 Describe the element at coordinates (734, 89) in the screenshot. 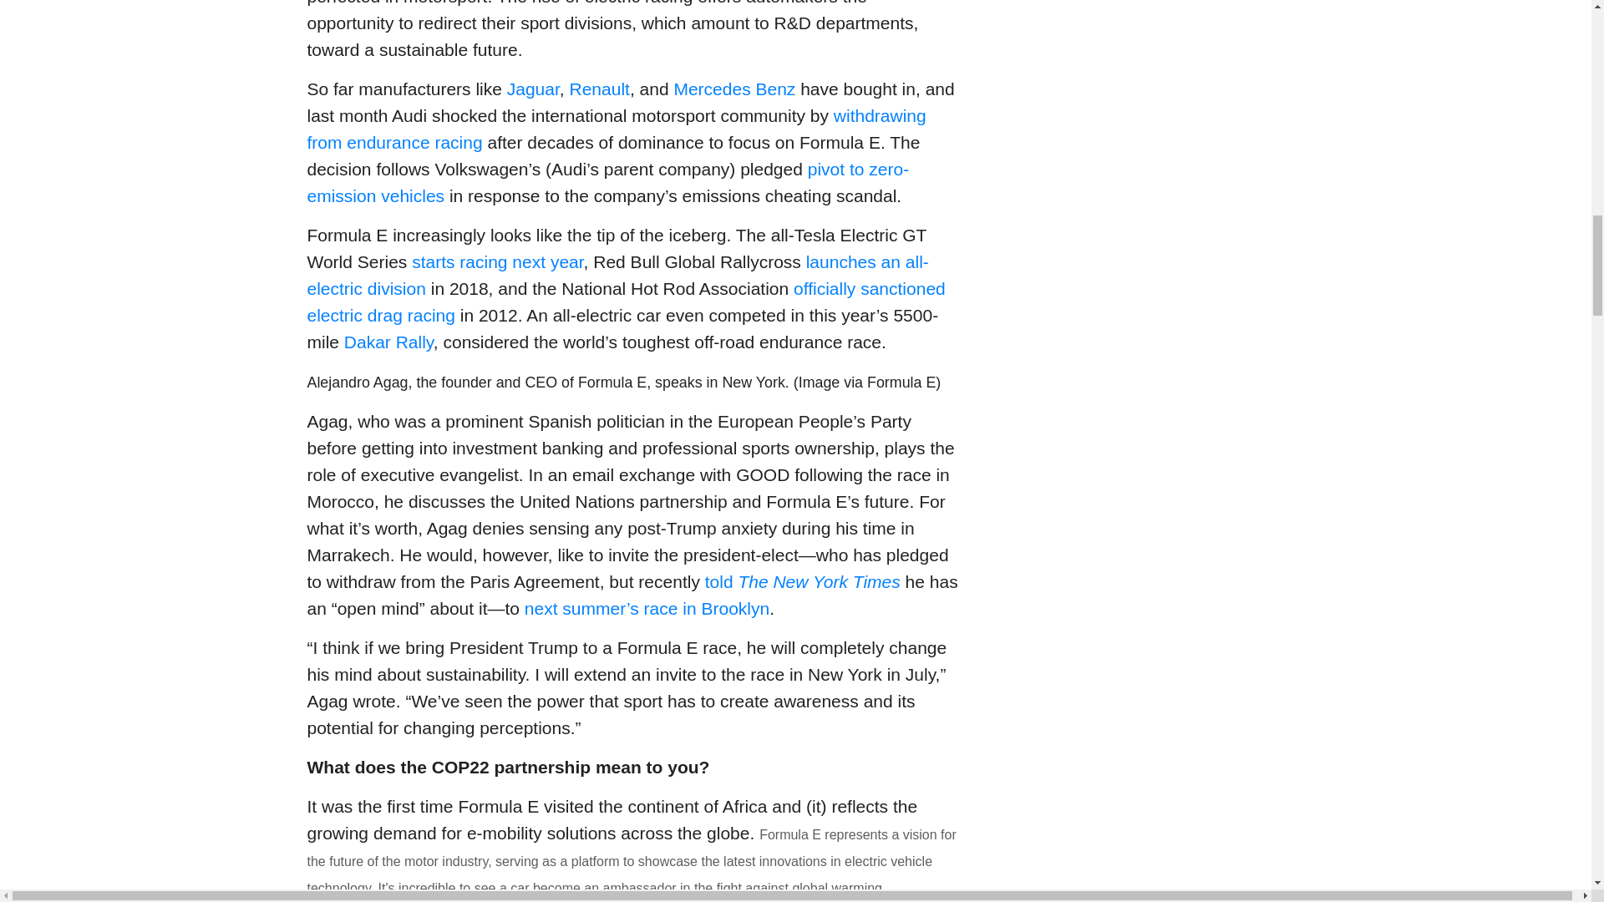

I see `Mercedes Benz` at that location.